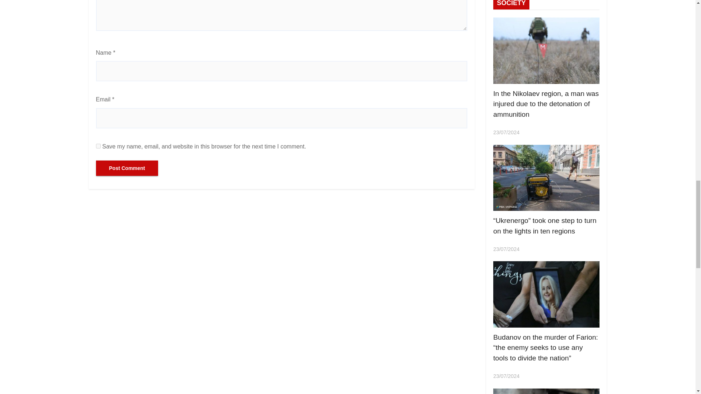 Image resolution: width=701 pixels, height=394 pixels. What do you see at coordinates (98, 146) in the screenshot?
I see `yes` at bounding box center [98, 146].